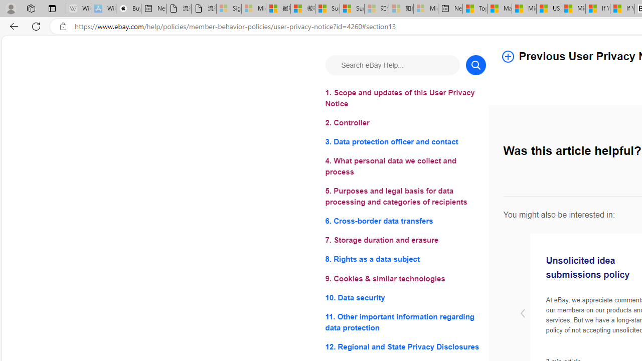  What do you see at coordinates (392, 65) in the screenshot?
I see `Search eBay Help...` at bounding box center [392, 65].